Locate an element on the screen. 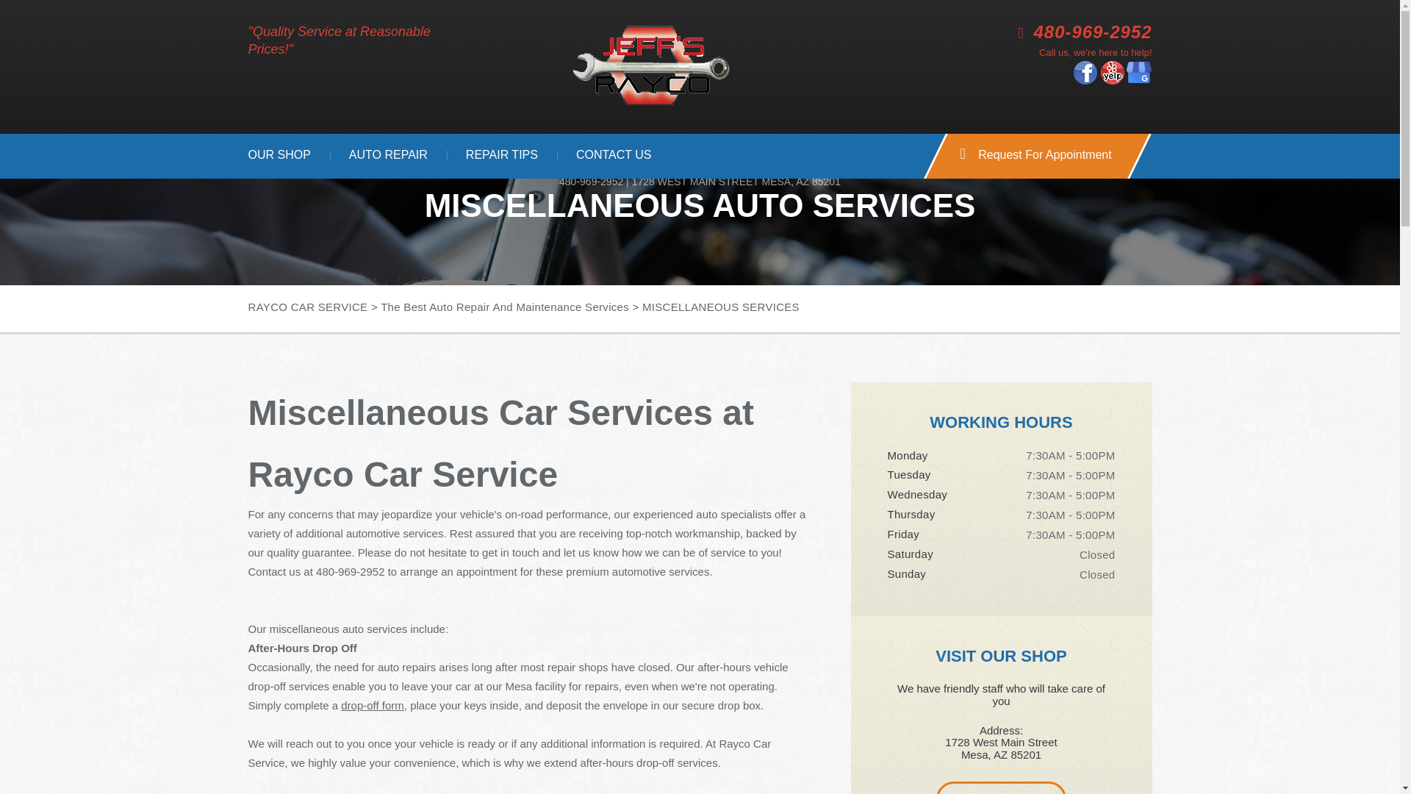 This screenshot has height=794, width=1411. REPAIR TIPS is located at coordinates (502, 156).